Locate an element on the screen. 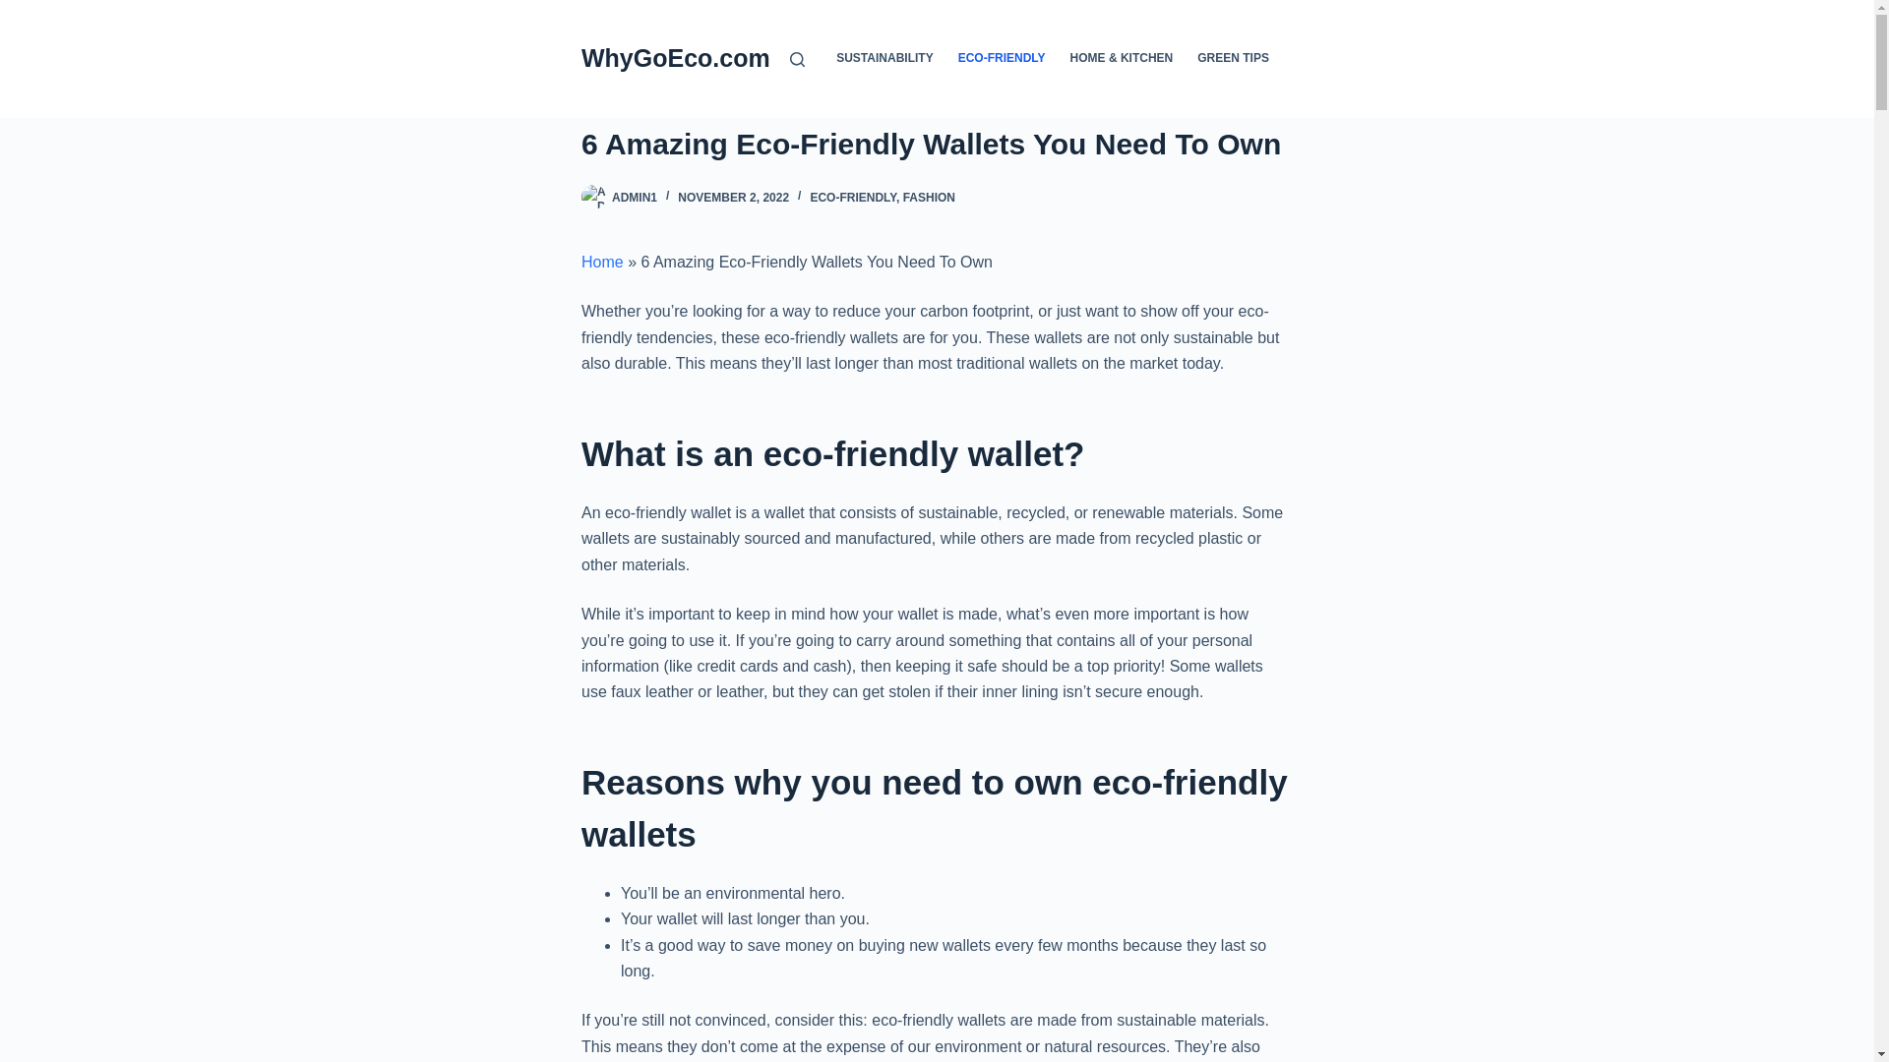 The height and width of the screenshot is (1062, 1889). 6 Amazing Eco-Friendly Wallets You Need To Own is located at coordinates (937, 144).